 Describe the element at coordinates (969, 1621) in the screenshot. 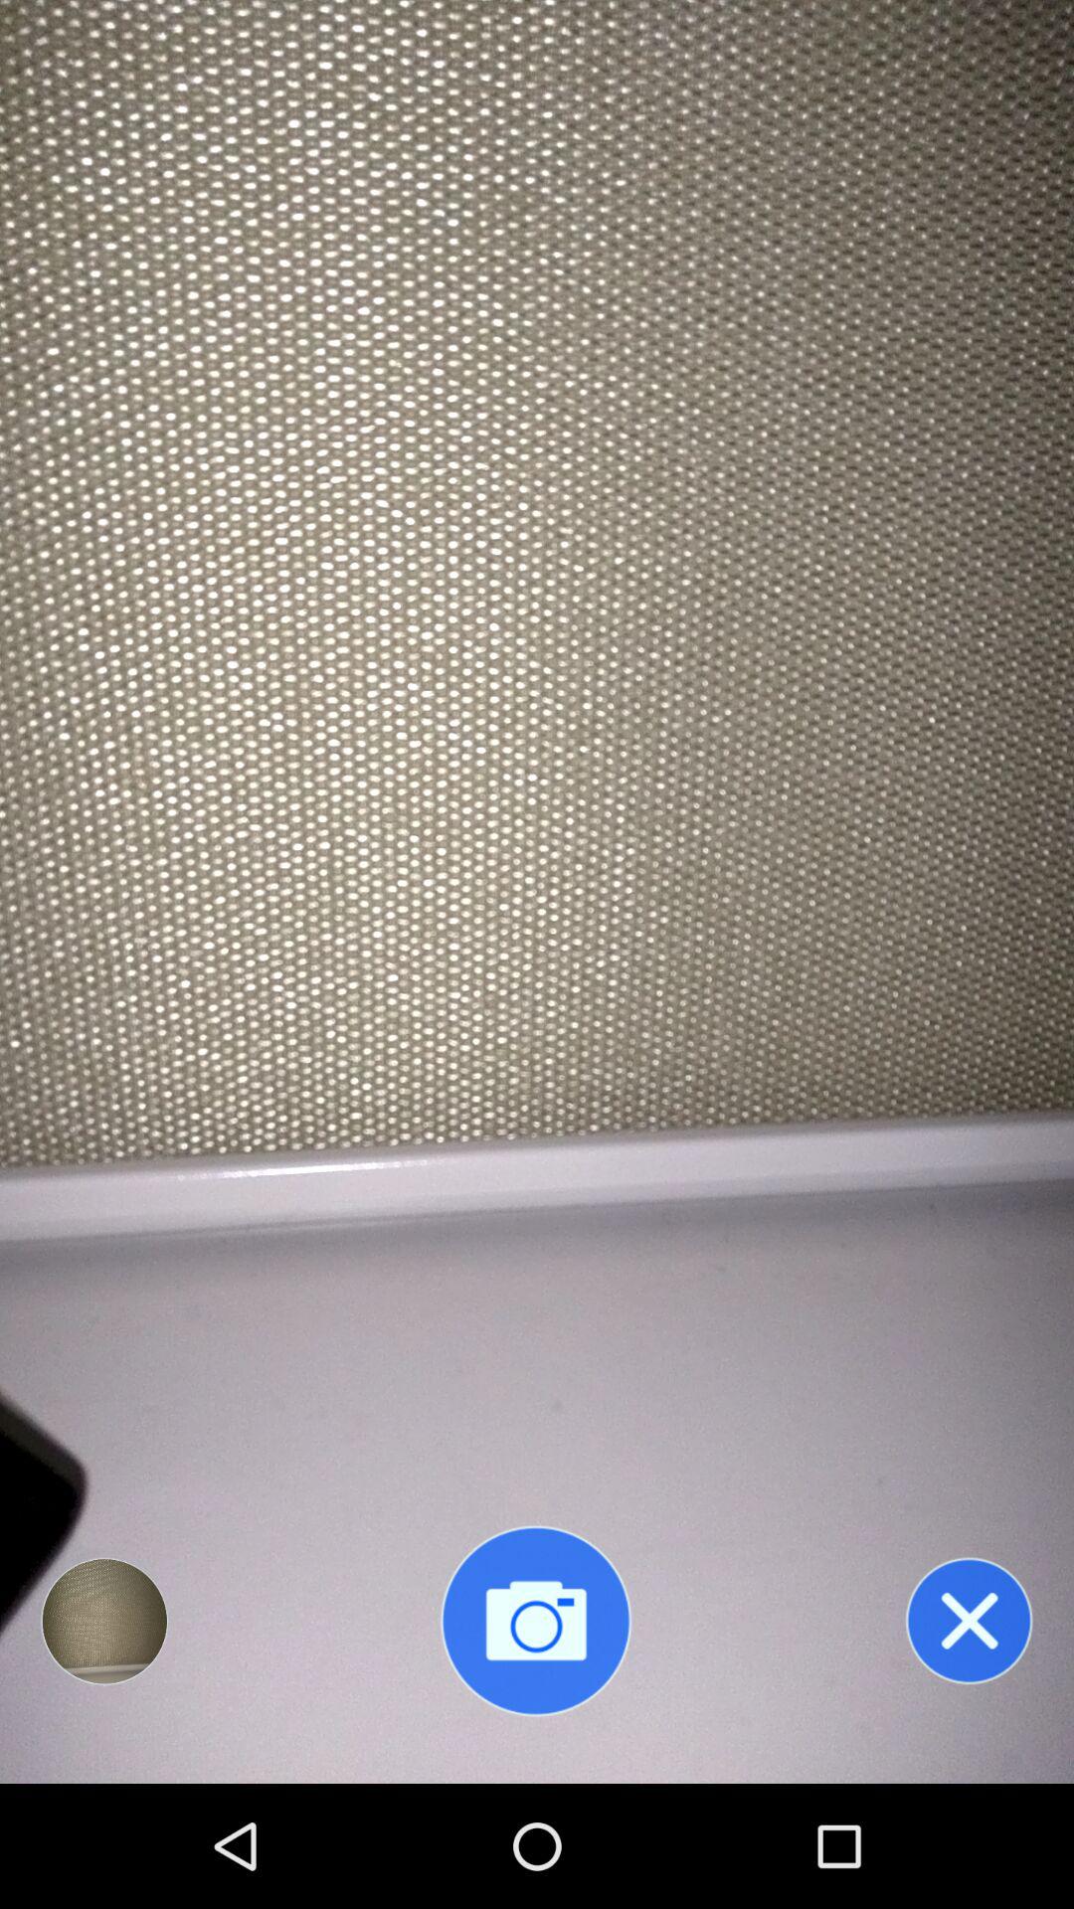

I see `go to exit` at that location.